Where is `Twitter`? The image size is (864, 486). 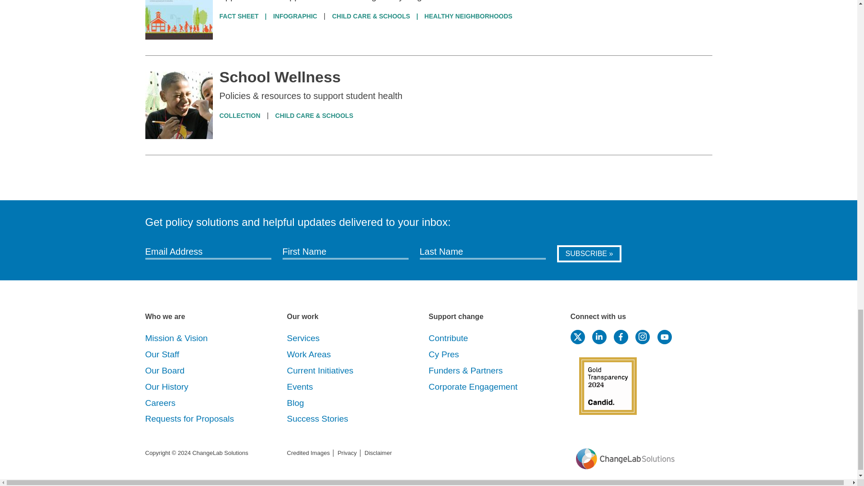
Twitter is located at coordinates (577, 337).